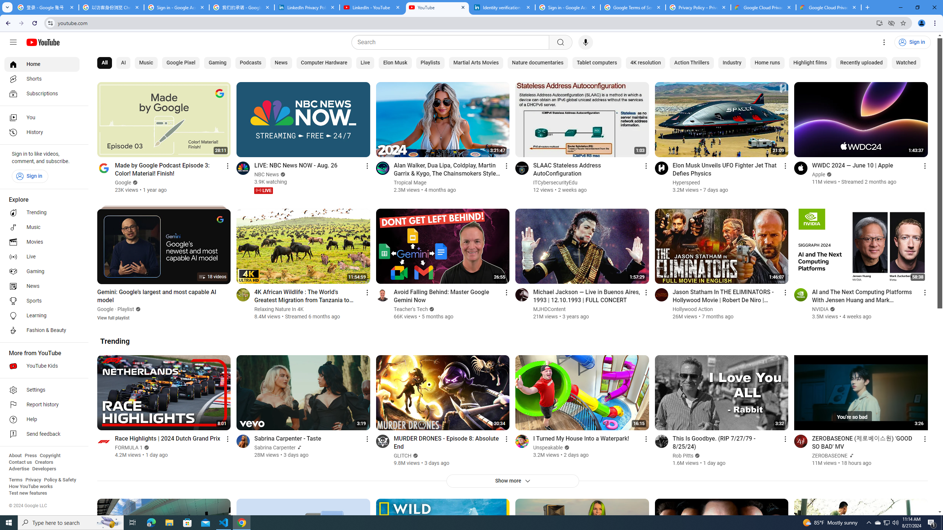  I want to click on Martial Arts Movies, so click(476, 63).